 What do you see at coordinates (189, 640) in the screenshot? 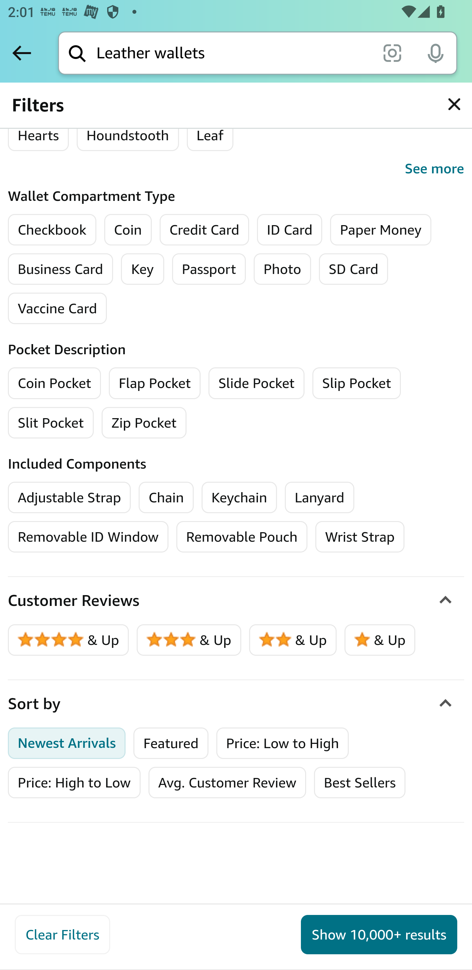
I see `3 Stars & Up` at bounding box center [189, 640].